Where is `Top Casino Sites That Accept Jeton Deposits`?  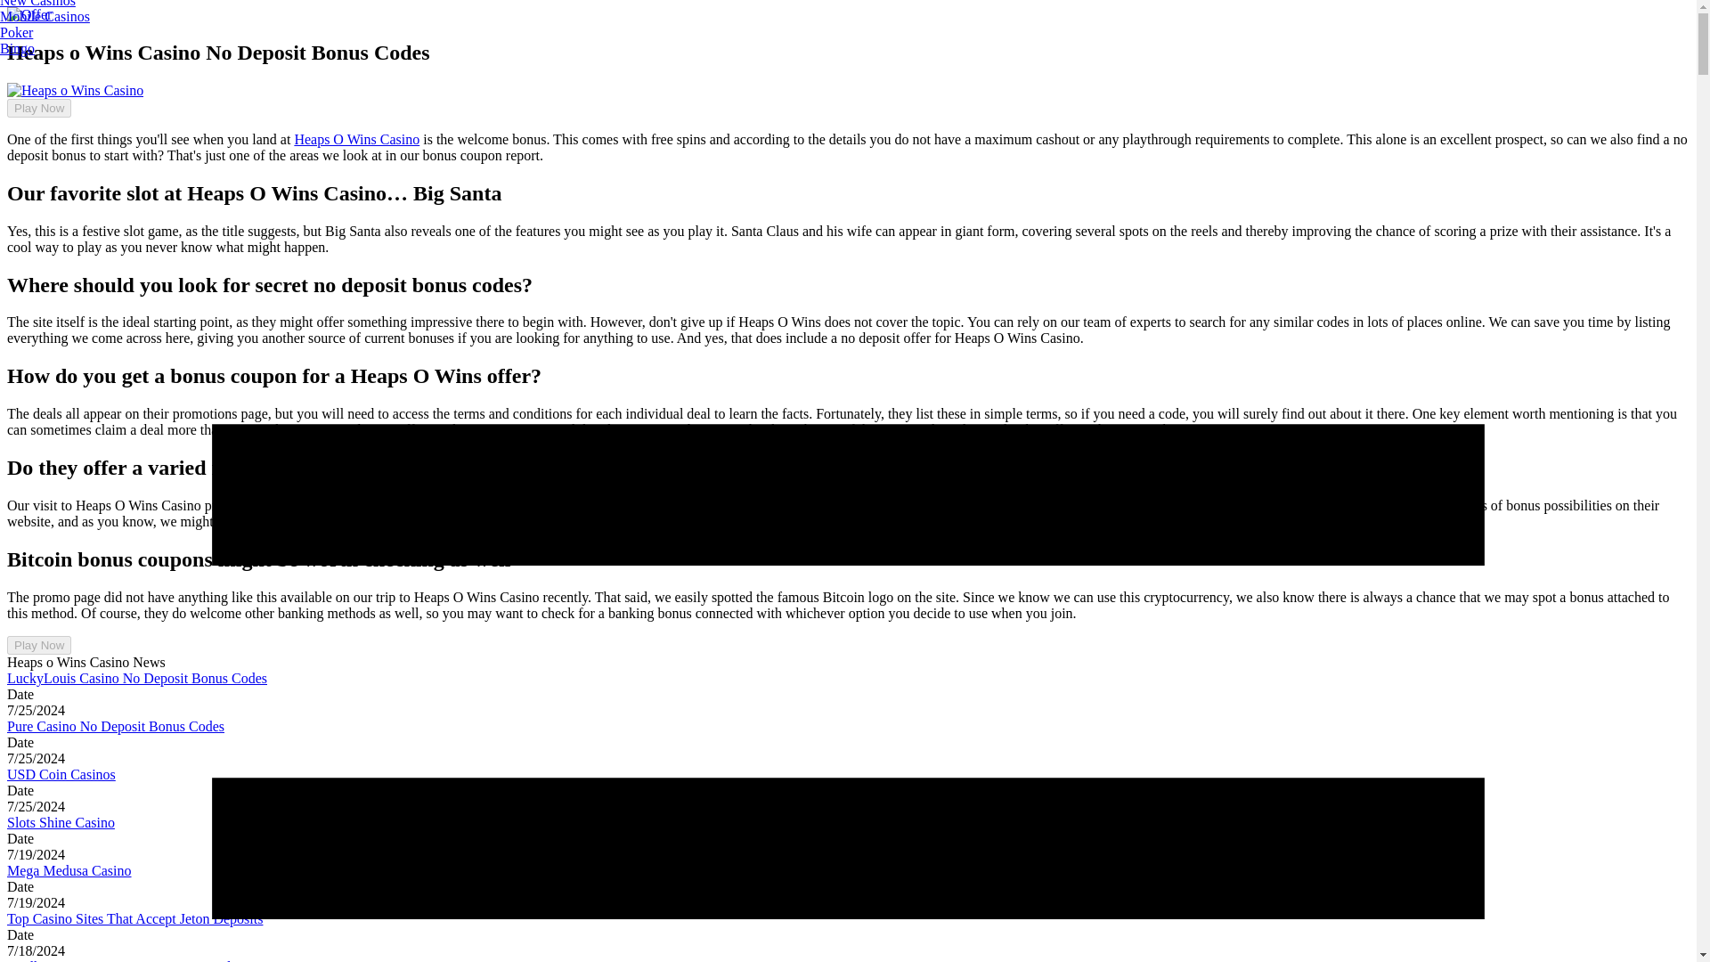
Top Casino Sites That Accept Jeton Deposits is located at coordinates (134, 918).